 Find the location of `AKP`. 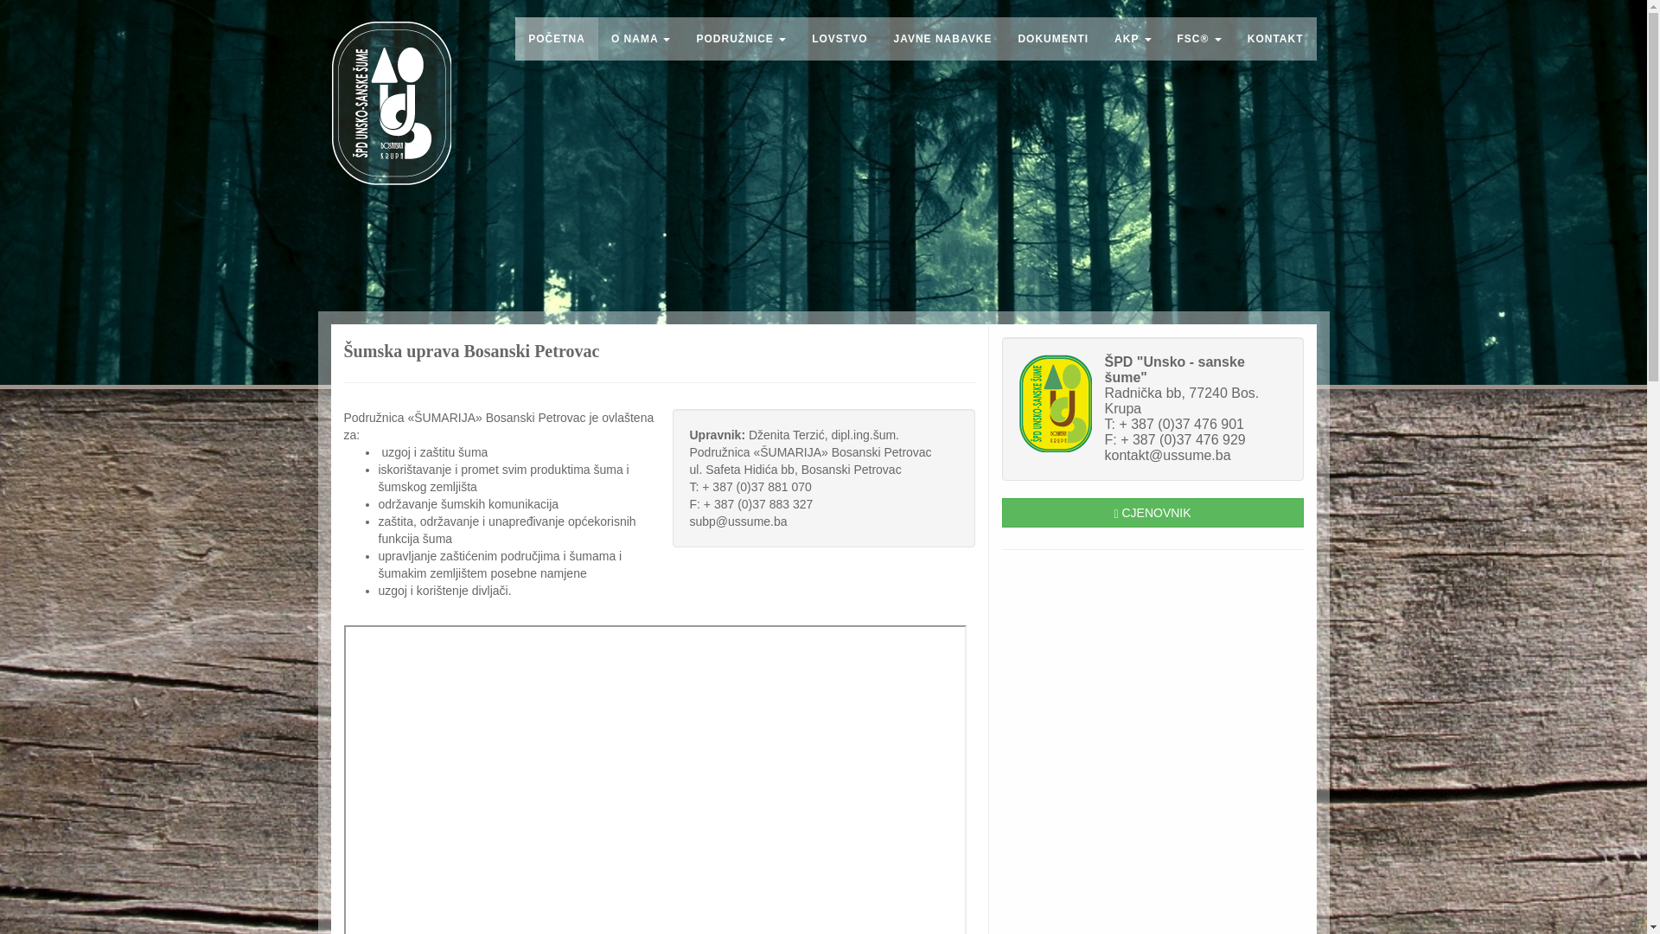

AKP is located at coordinates (1133, 39).